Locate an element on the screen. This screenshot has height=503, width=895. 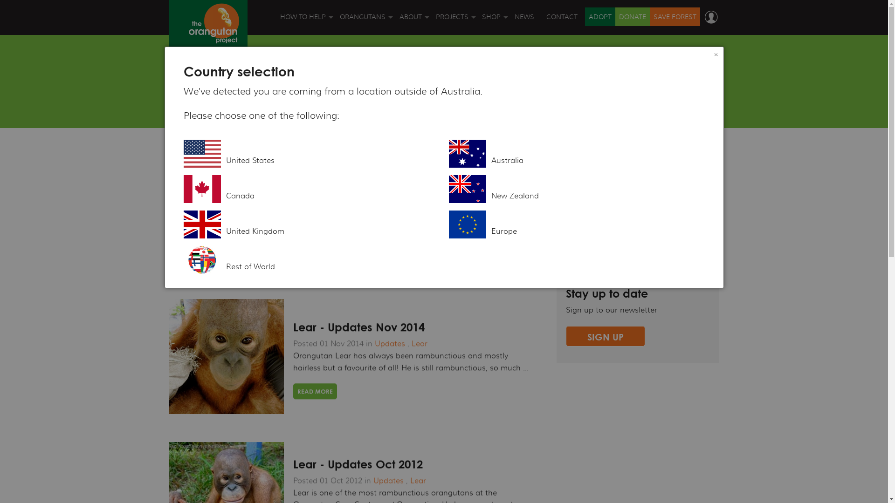
ABOUT is located at coordinates (413, 17).